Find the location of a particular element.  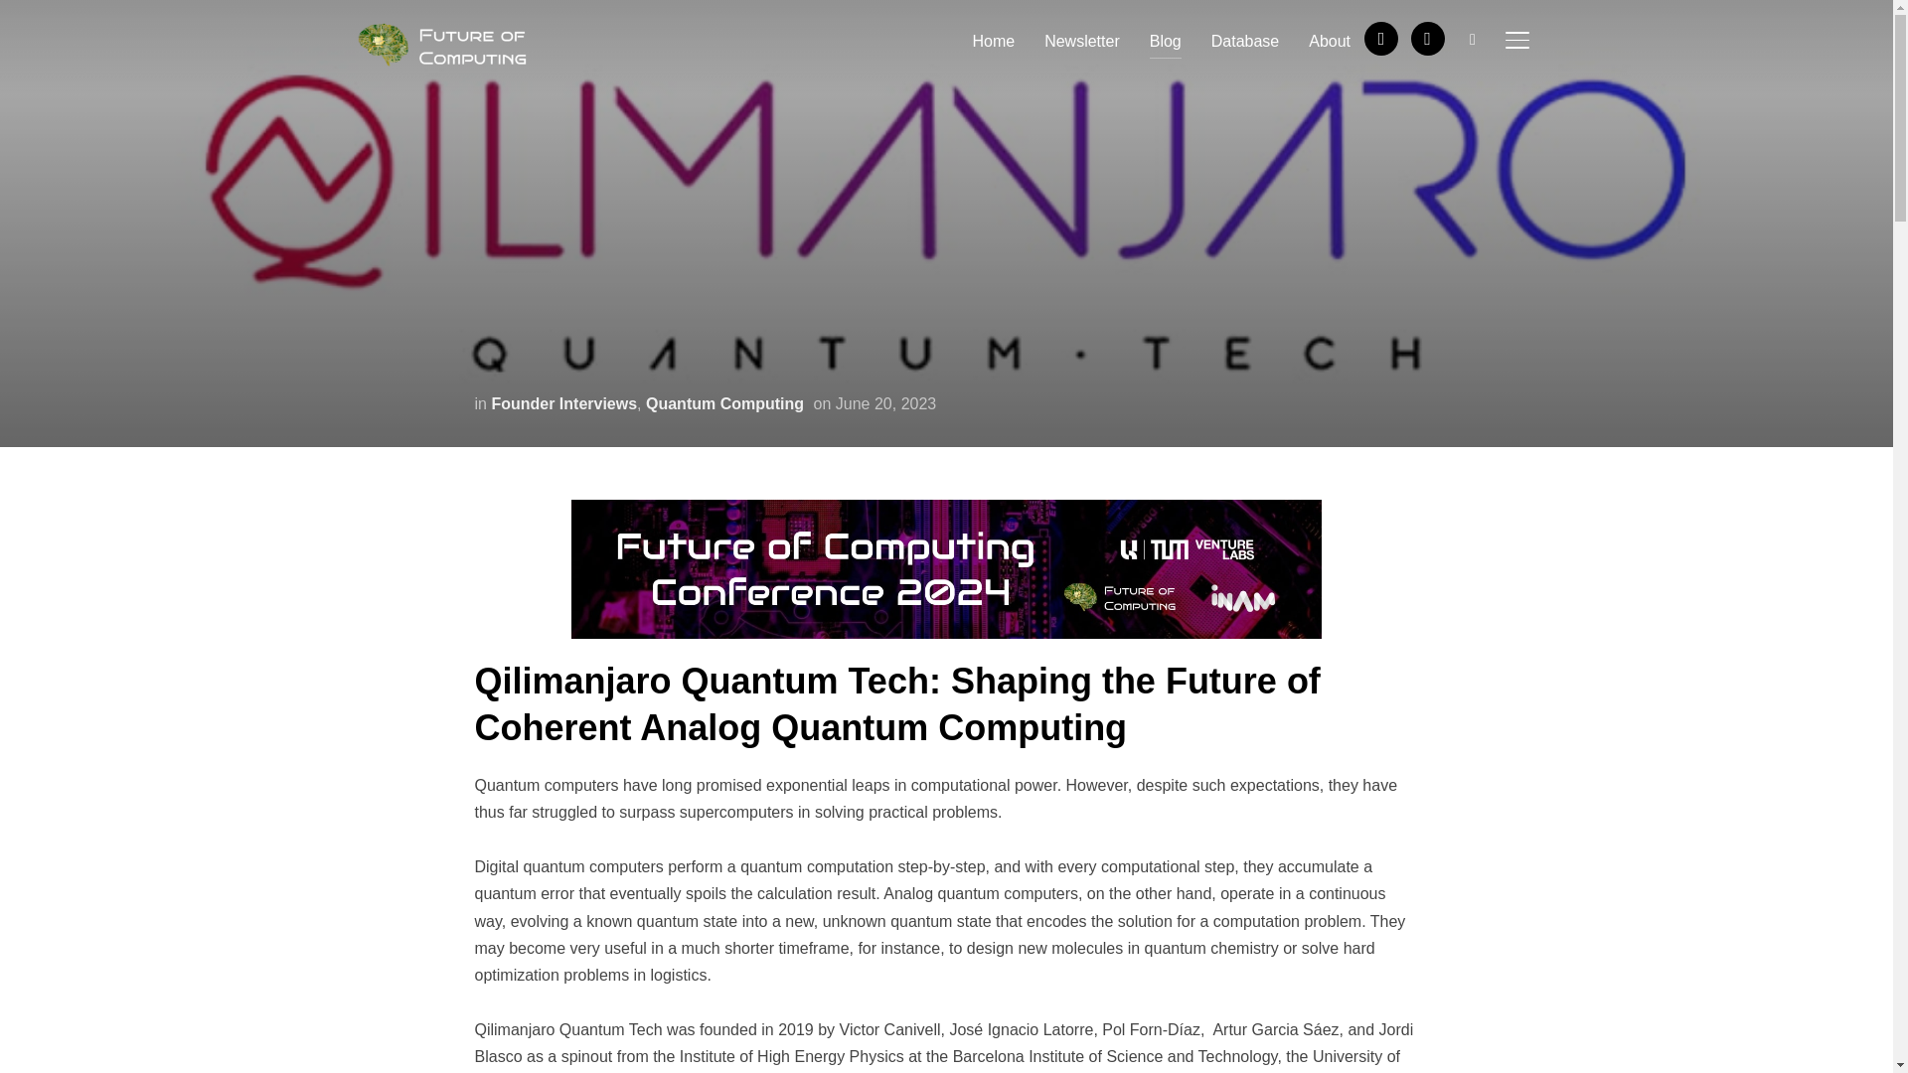

Database is located at coordinates (1246, 40).